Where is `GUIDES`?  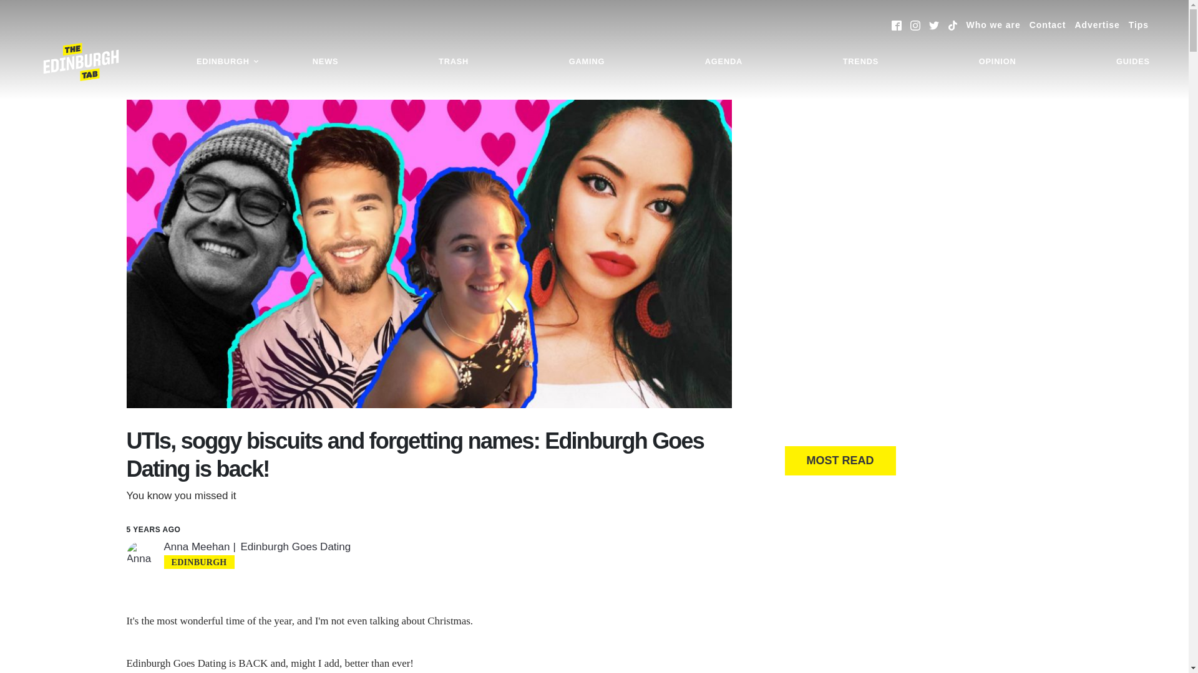 GUIDES is located at coordinates (1133, 62).